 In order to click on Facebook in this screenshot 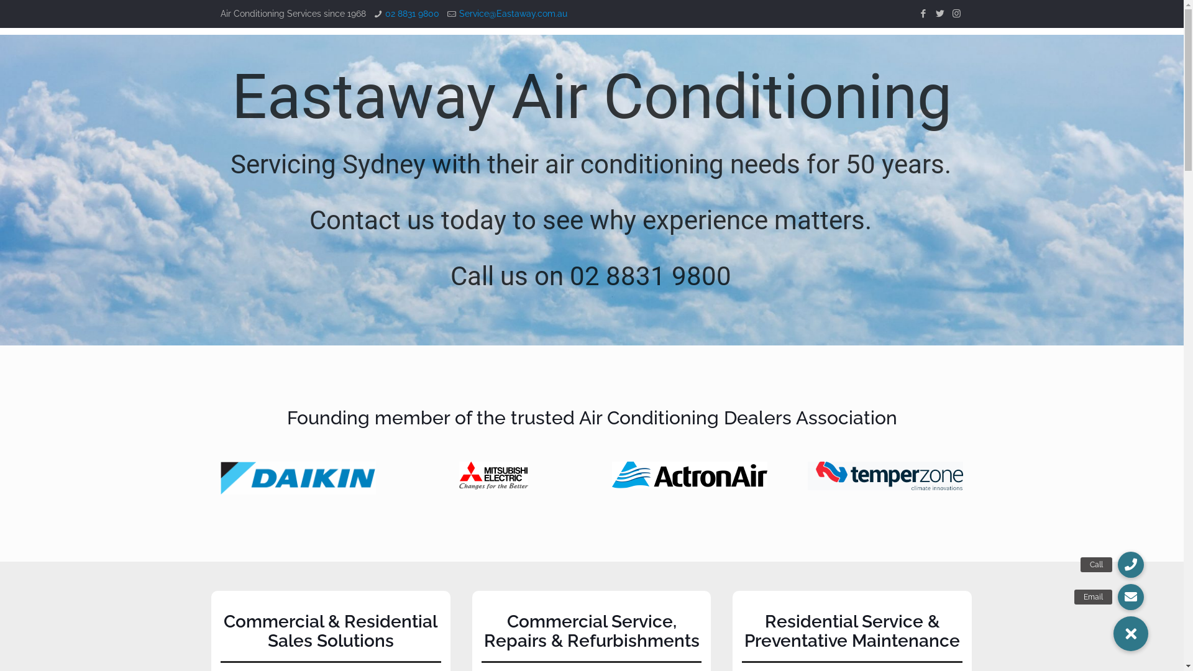, I will do `click(923, 14)`.